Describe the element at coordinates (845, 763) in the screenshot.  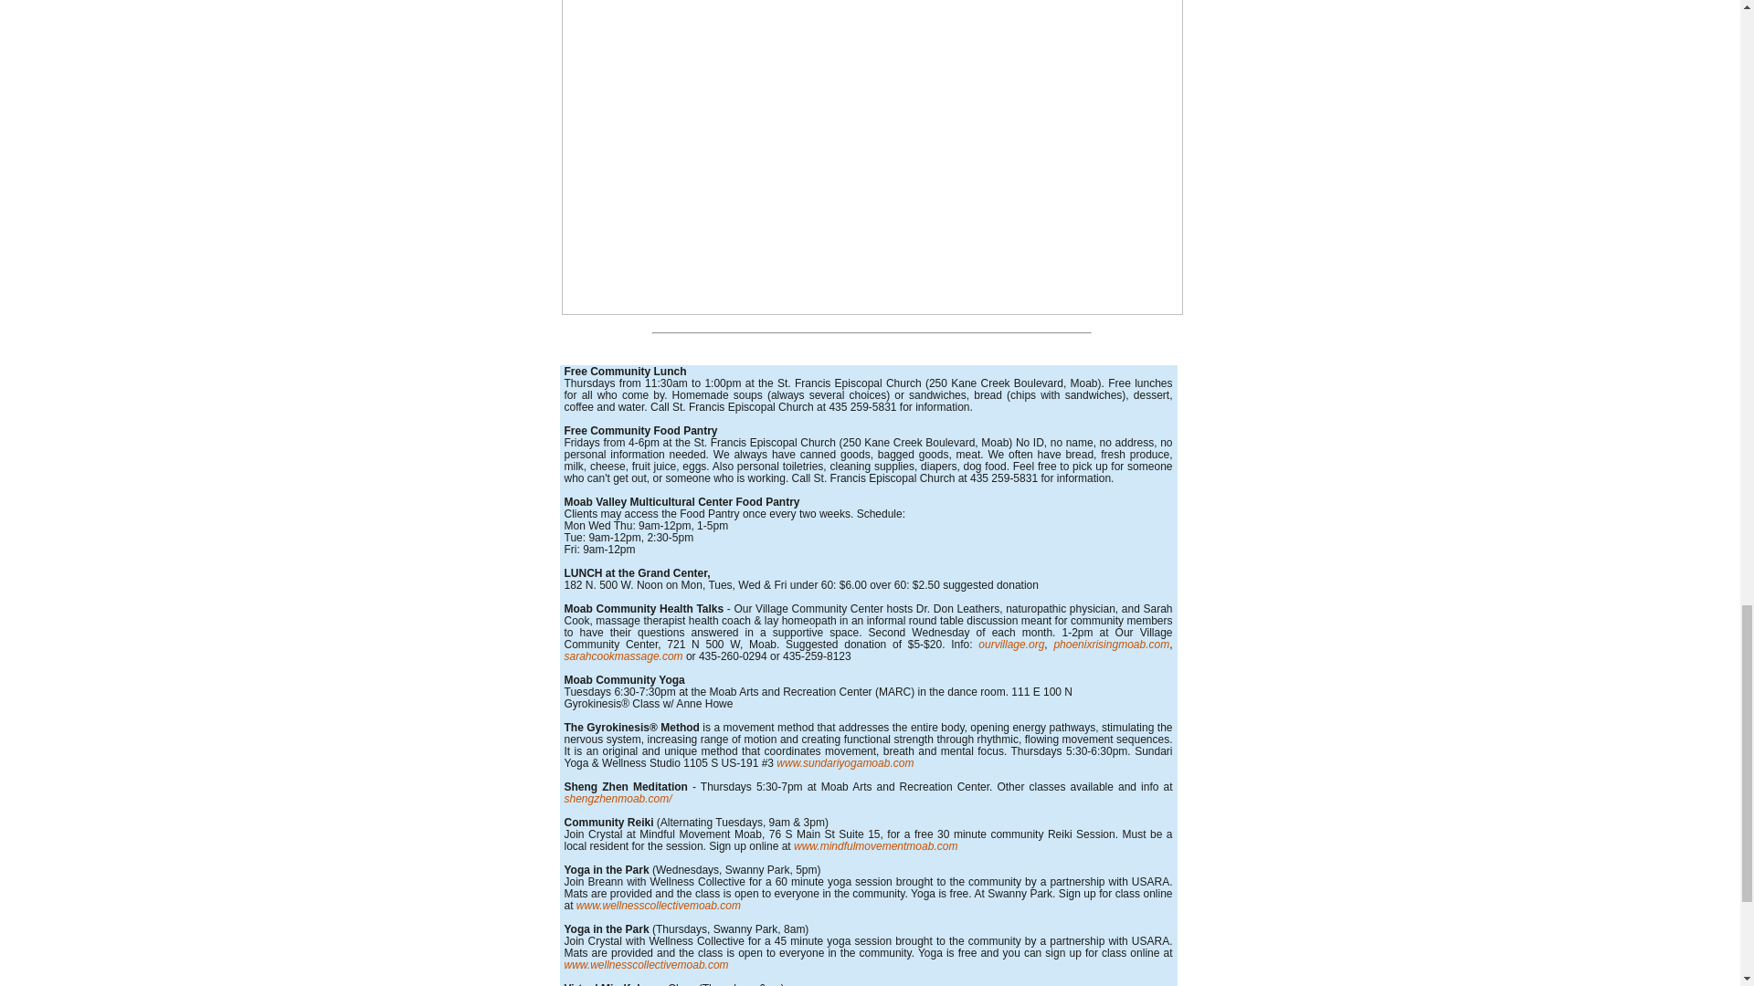
I see `www.sundariyogamoab.com` at that location.